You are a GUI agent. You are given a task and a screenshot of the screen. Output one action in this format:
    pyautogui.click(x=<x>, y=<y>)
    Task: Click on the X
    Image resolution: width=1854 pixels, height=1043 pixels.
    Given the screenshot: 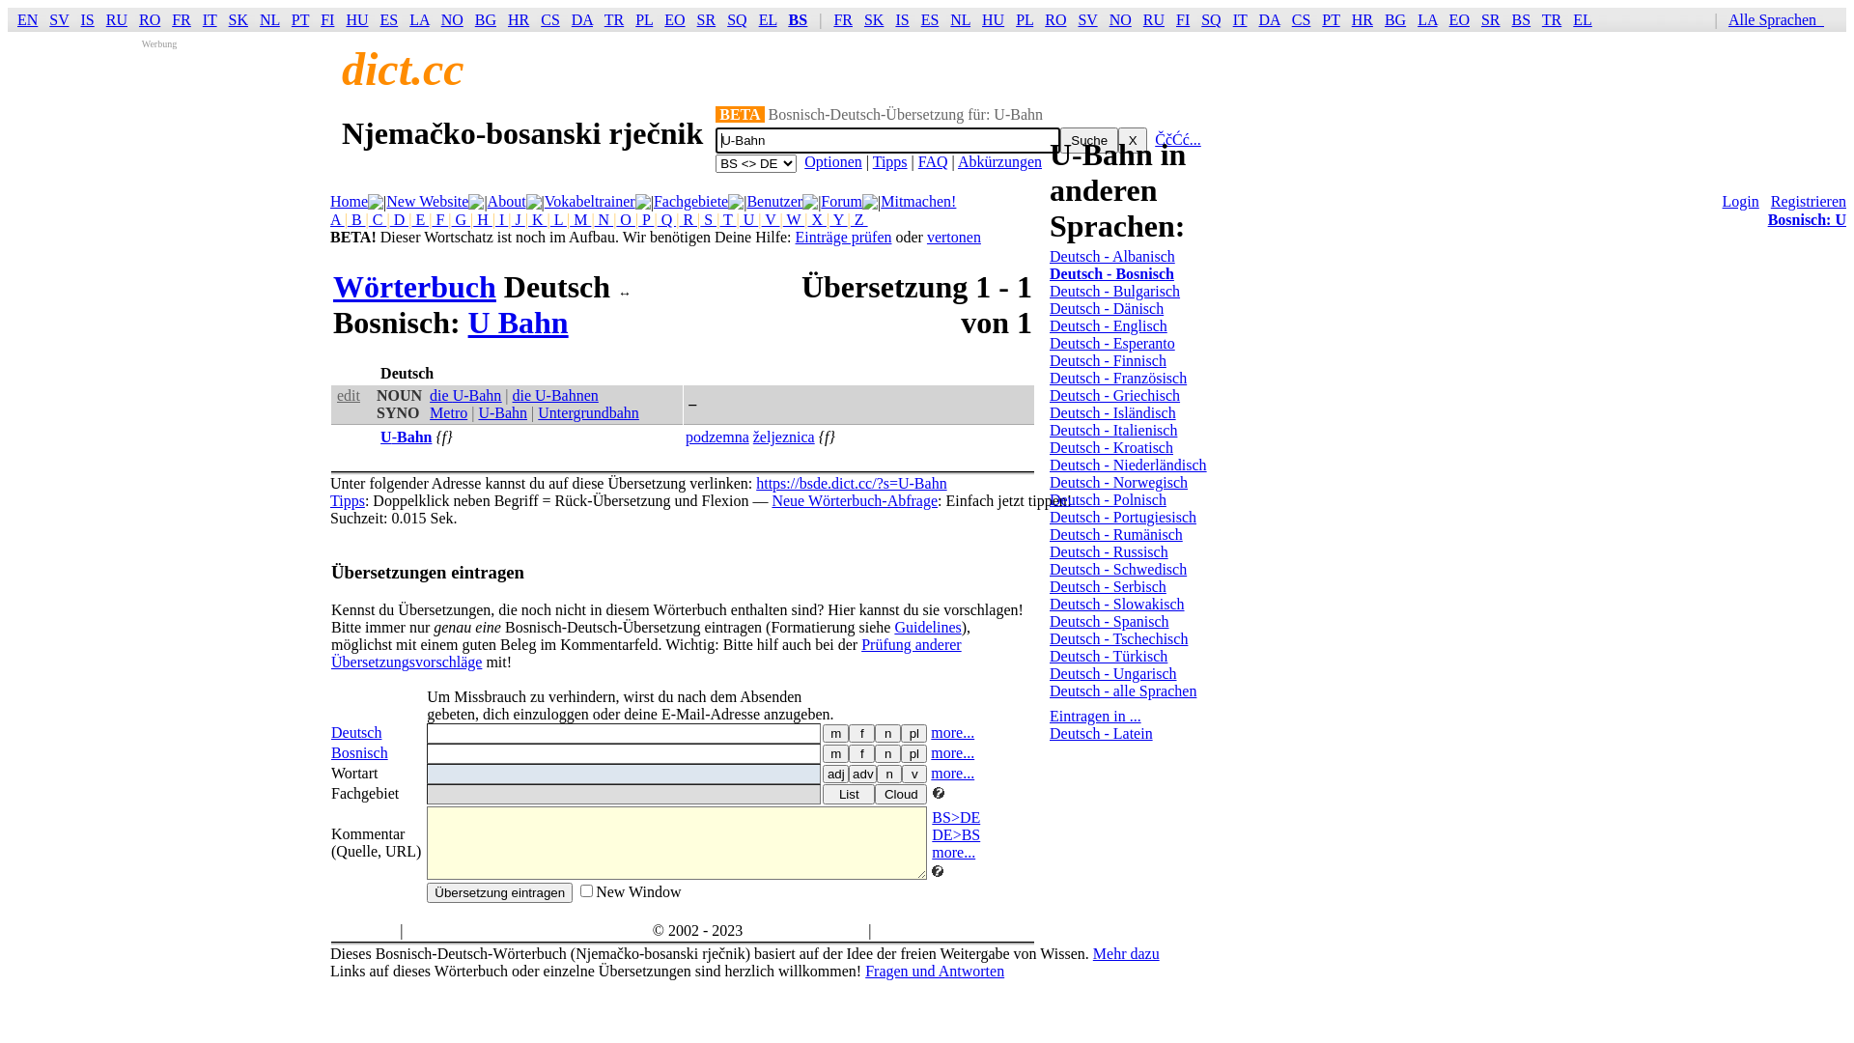 What is the action you would take?
    pyautogui.click(x=817, y=220)
    